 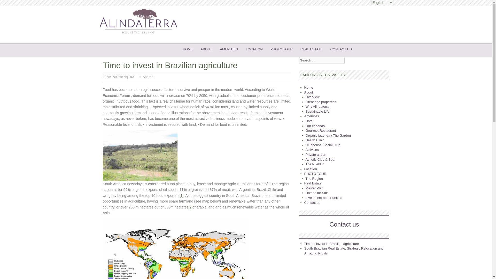 I want to click on World  land resources, so click(x=140, y=156).